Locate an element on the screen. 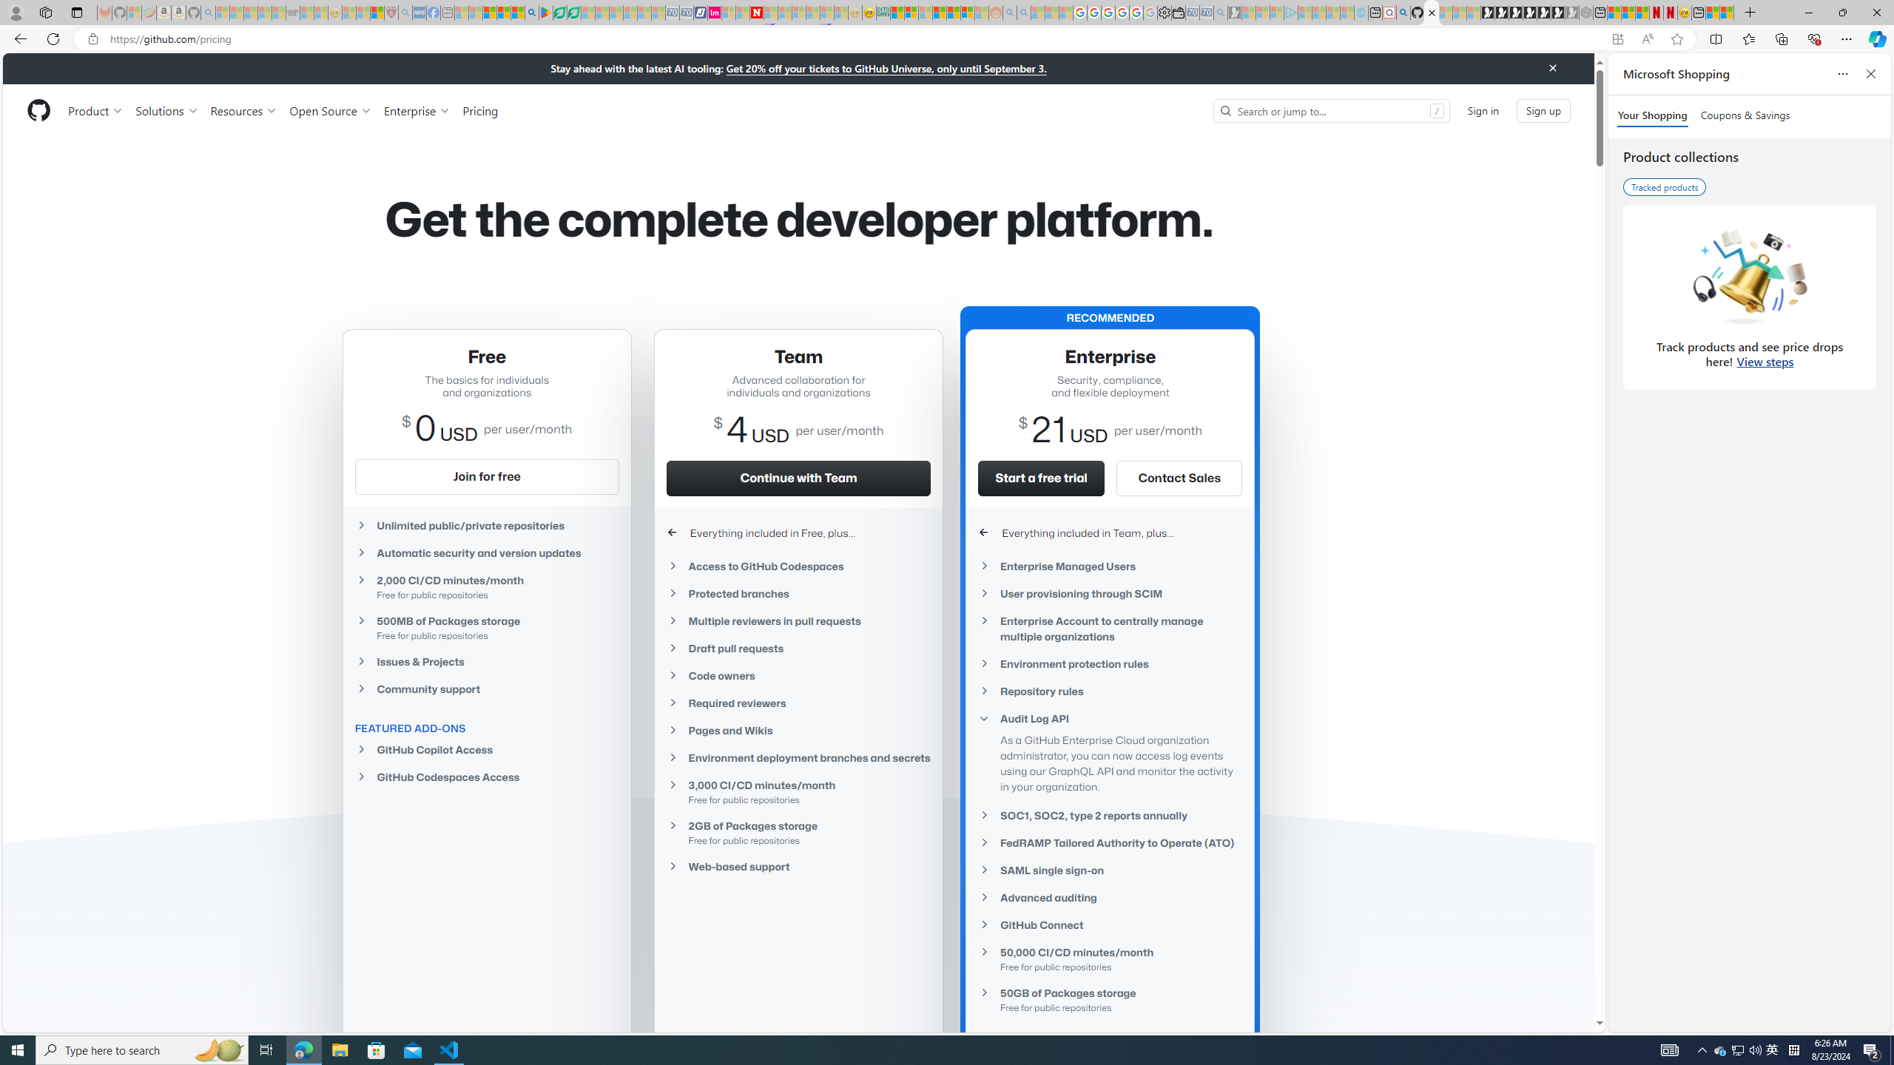 This screenshot has height=1065, width=1894. Homepage is located at coordinates (38, 111).